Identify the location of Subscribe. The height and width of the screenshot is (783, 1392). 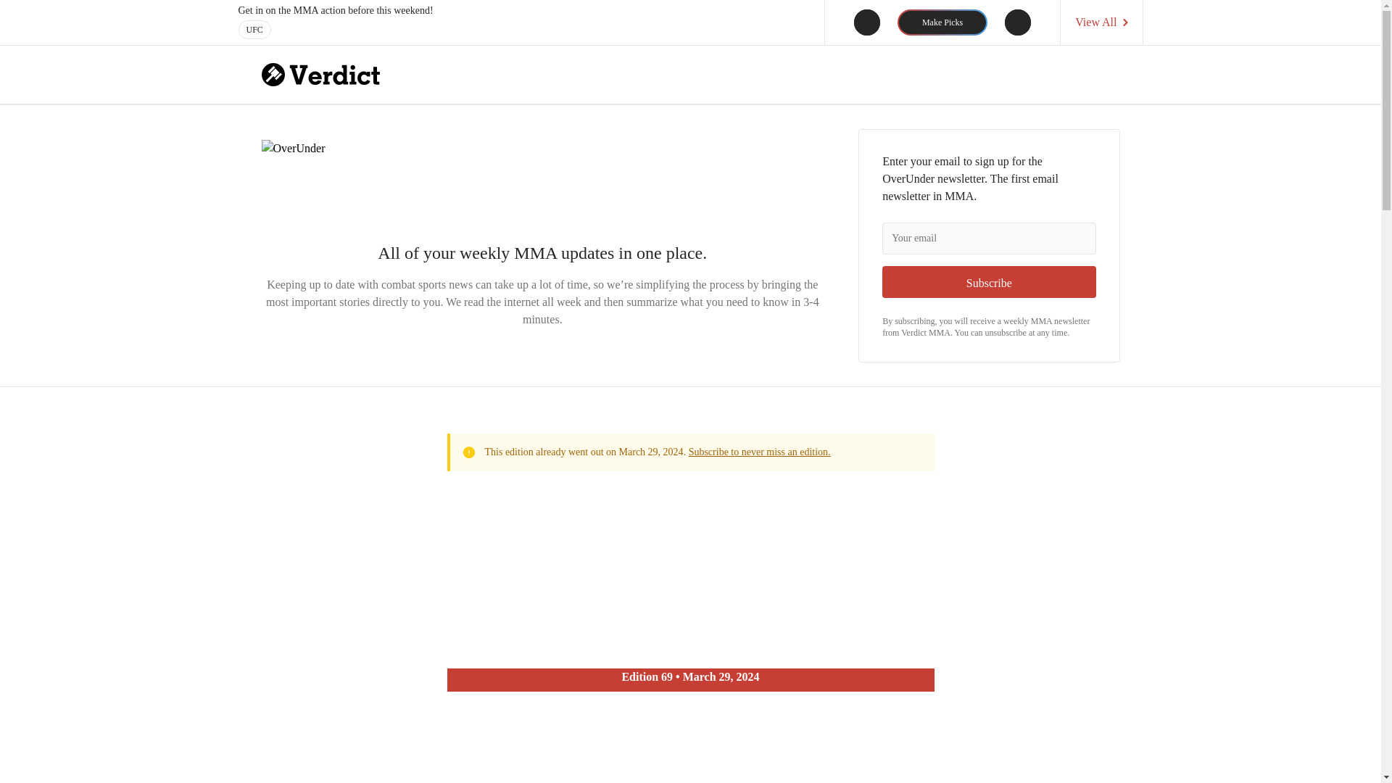
(989, 282).